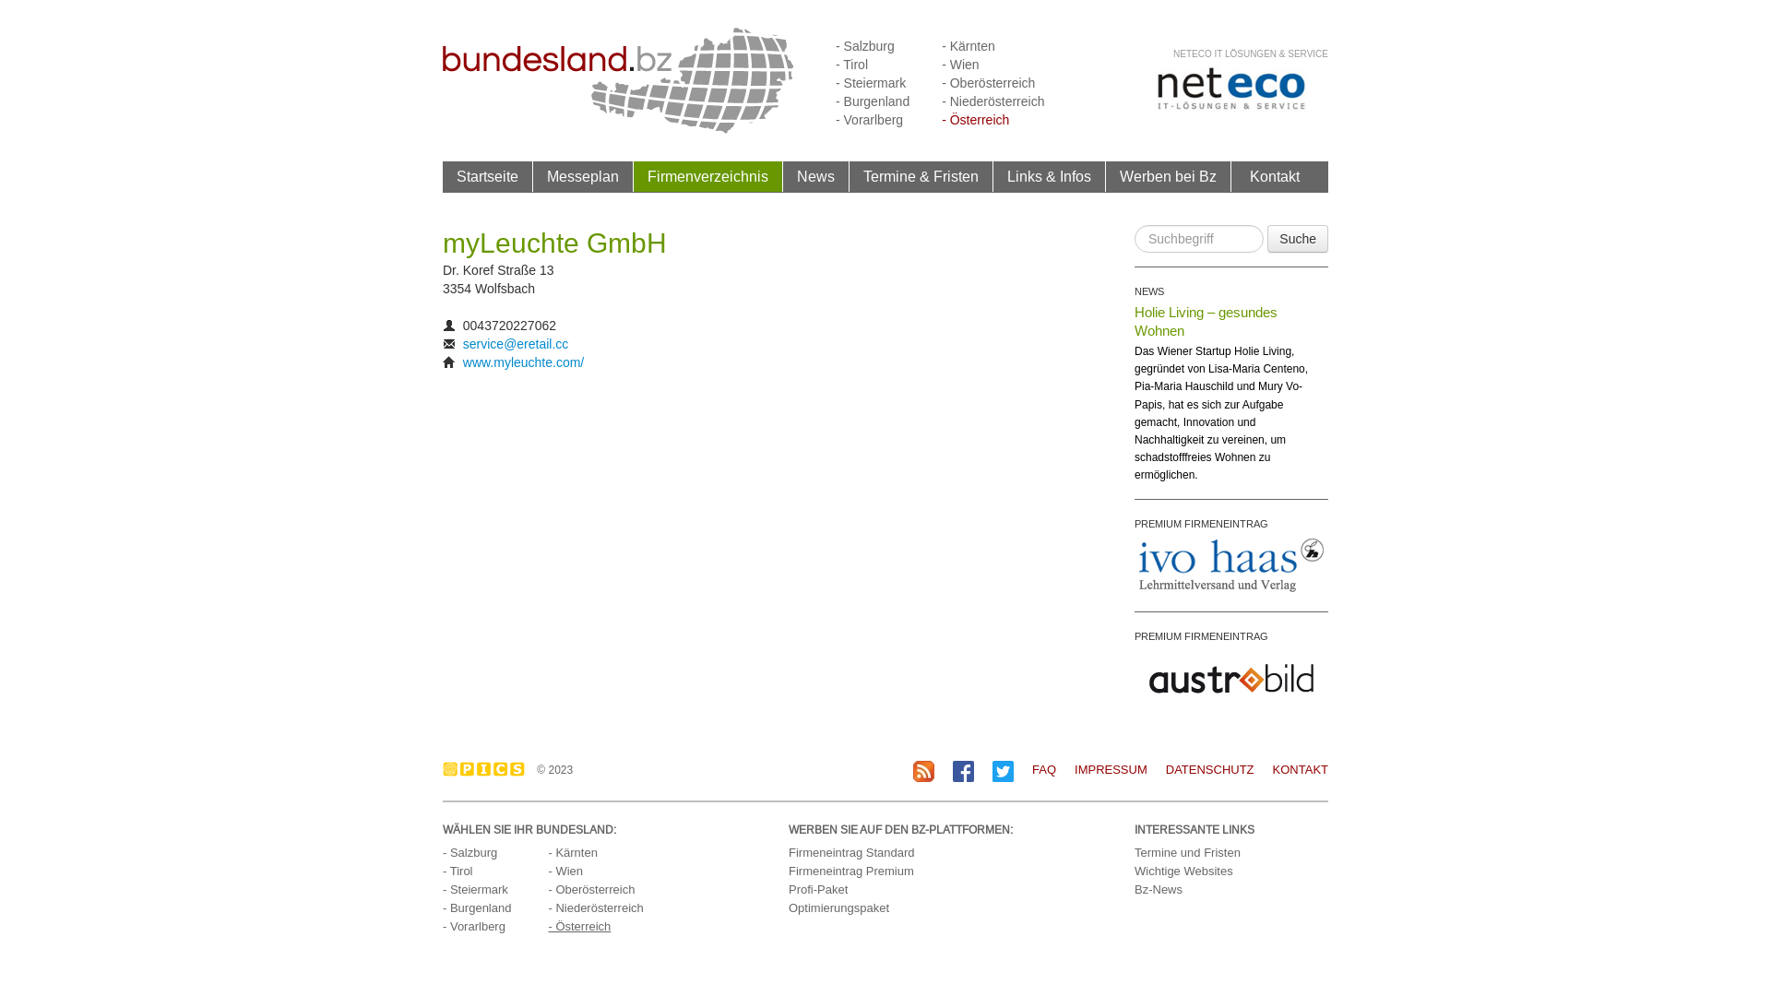  What do you see at coordinates (1159, 889) in the screenshot?
I see `Bz-News` at bounding box center [1159, 889].